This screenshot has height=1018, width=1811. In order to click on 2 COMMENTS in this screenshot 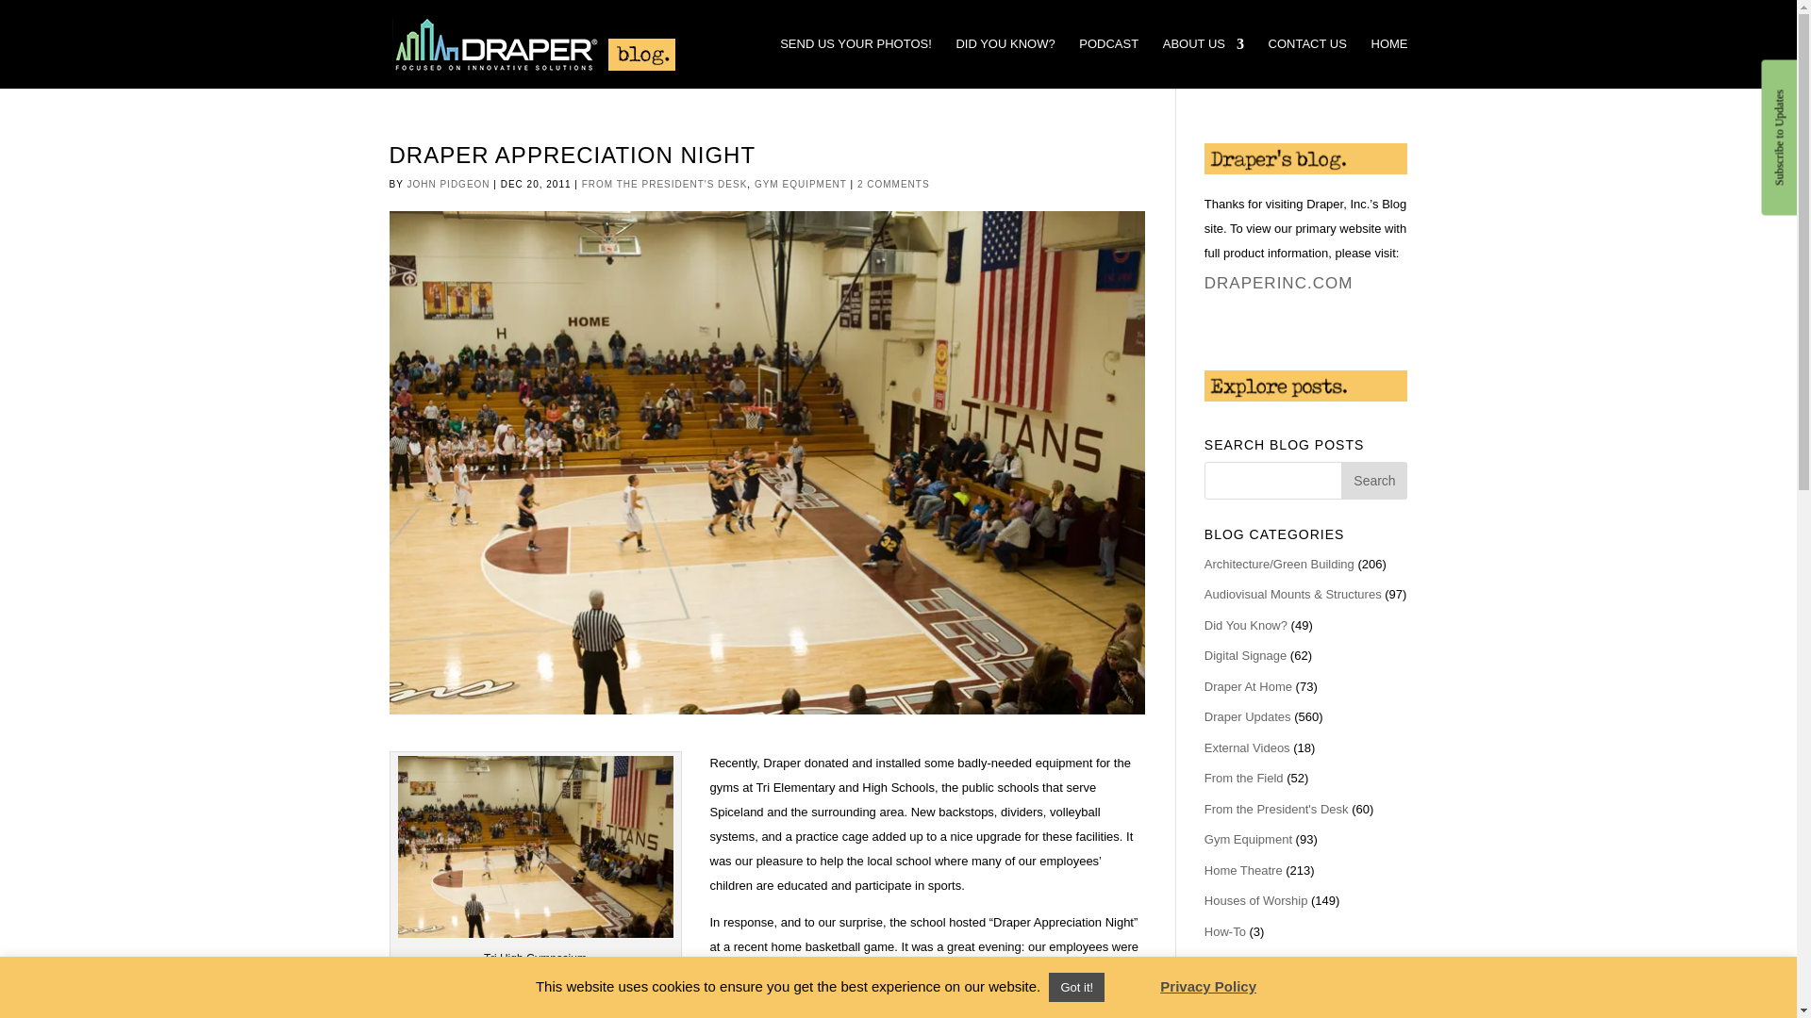, I will do `click(893, 184)`.